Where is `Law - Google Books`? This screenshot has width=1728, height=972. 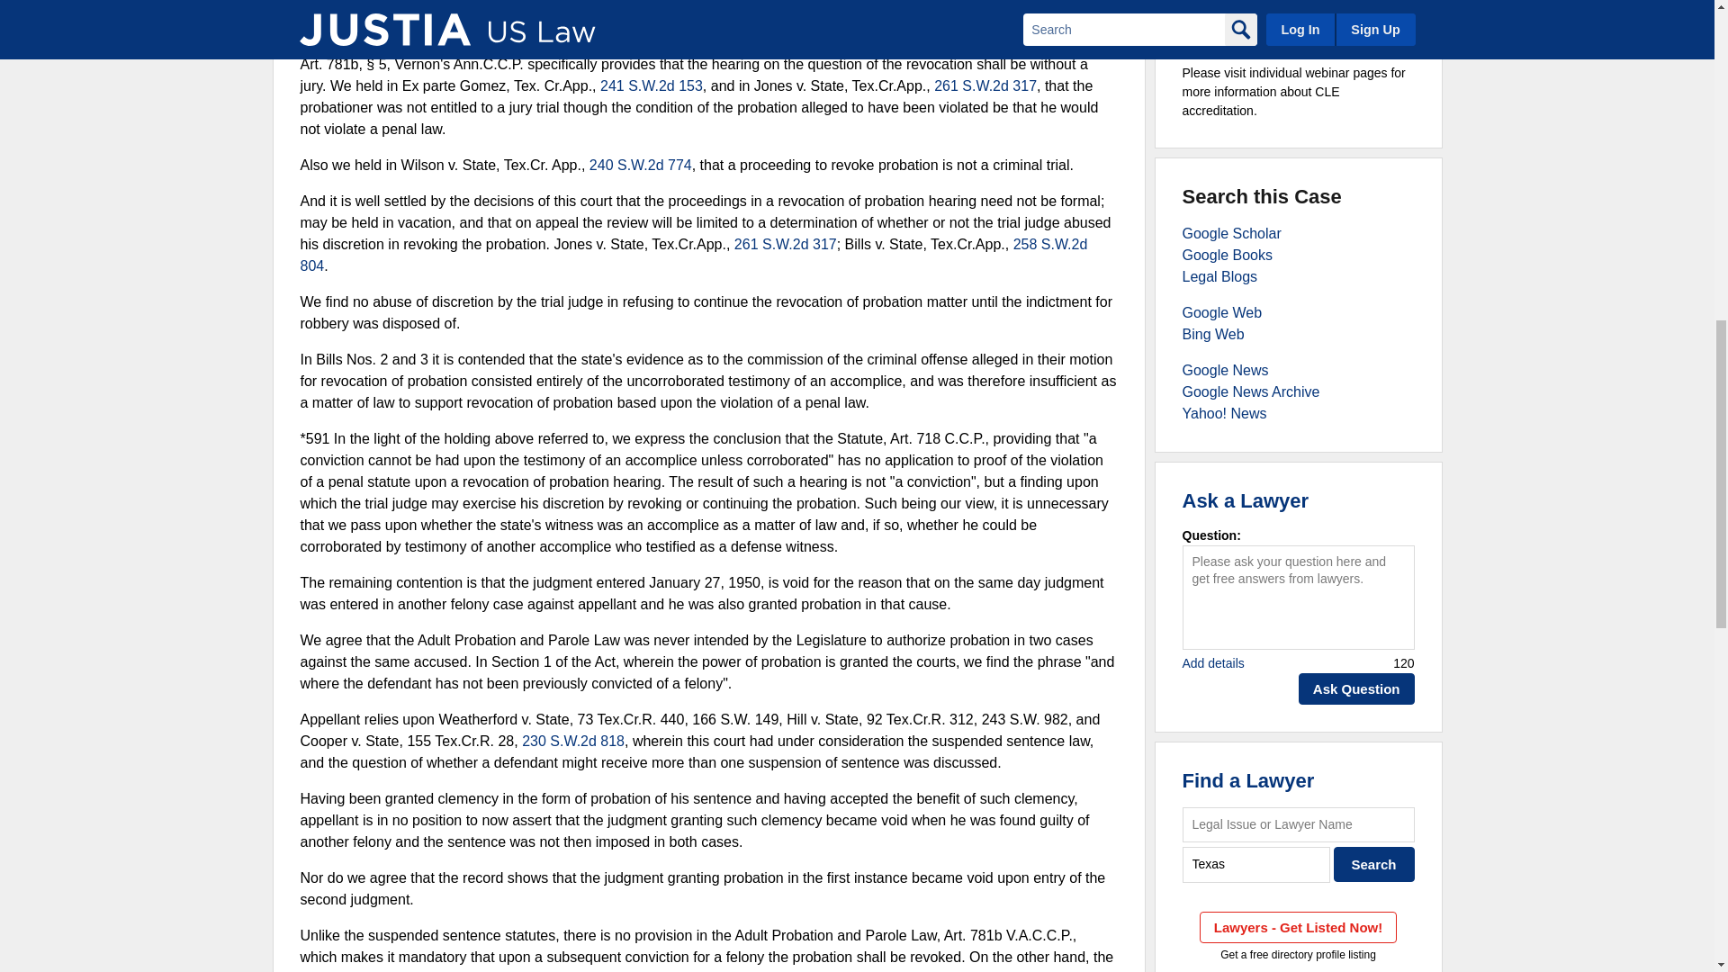 Law - Google Books is located at coordinates (1228, 255).